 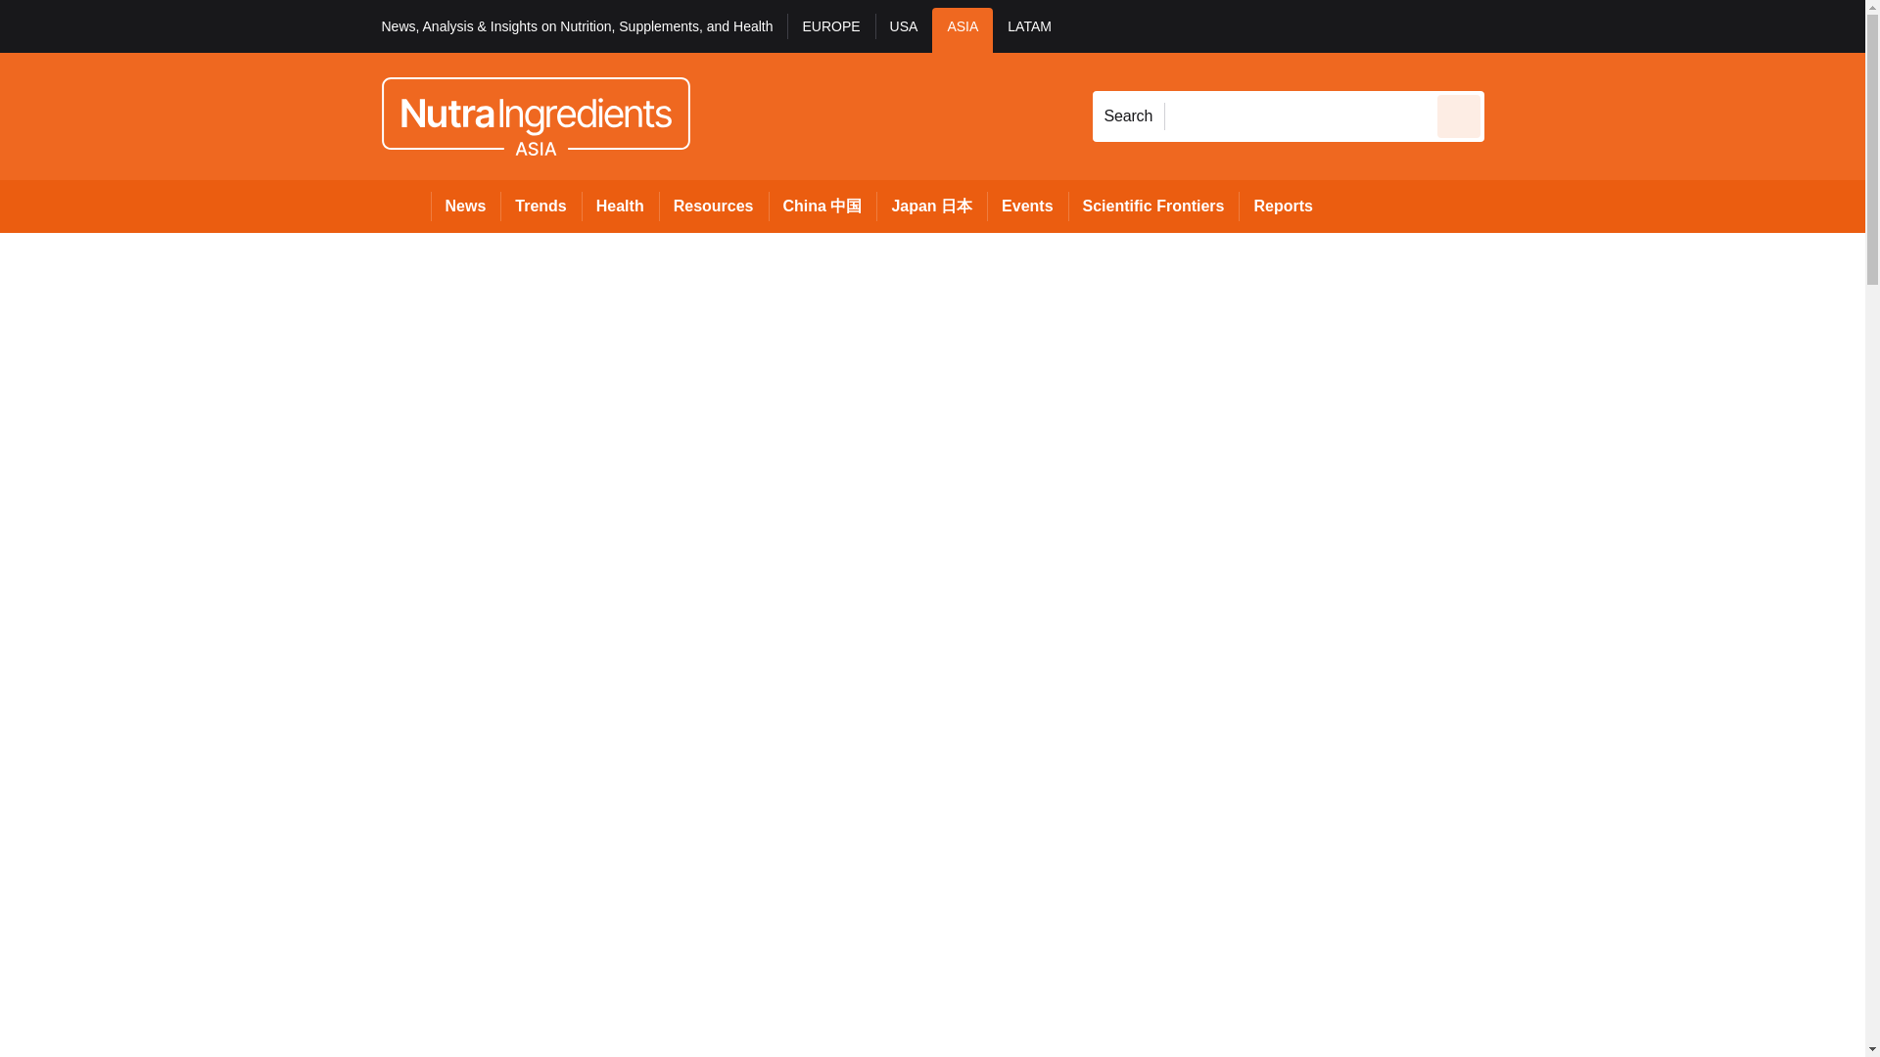 I want to click on Home, so click(x=405, y=206).